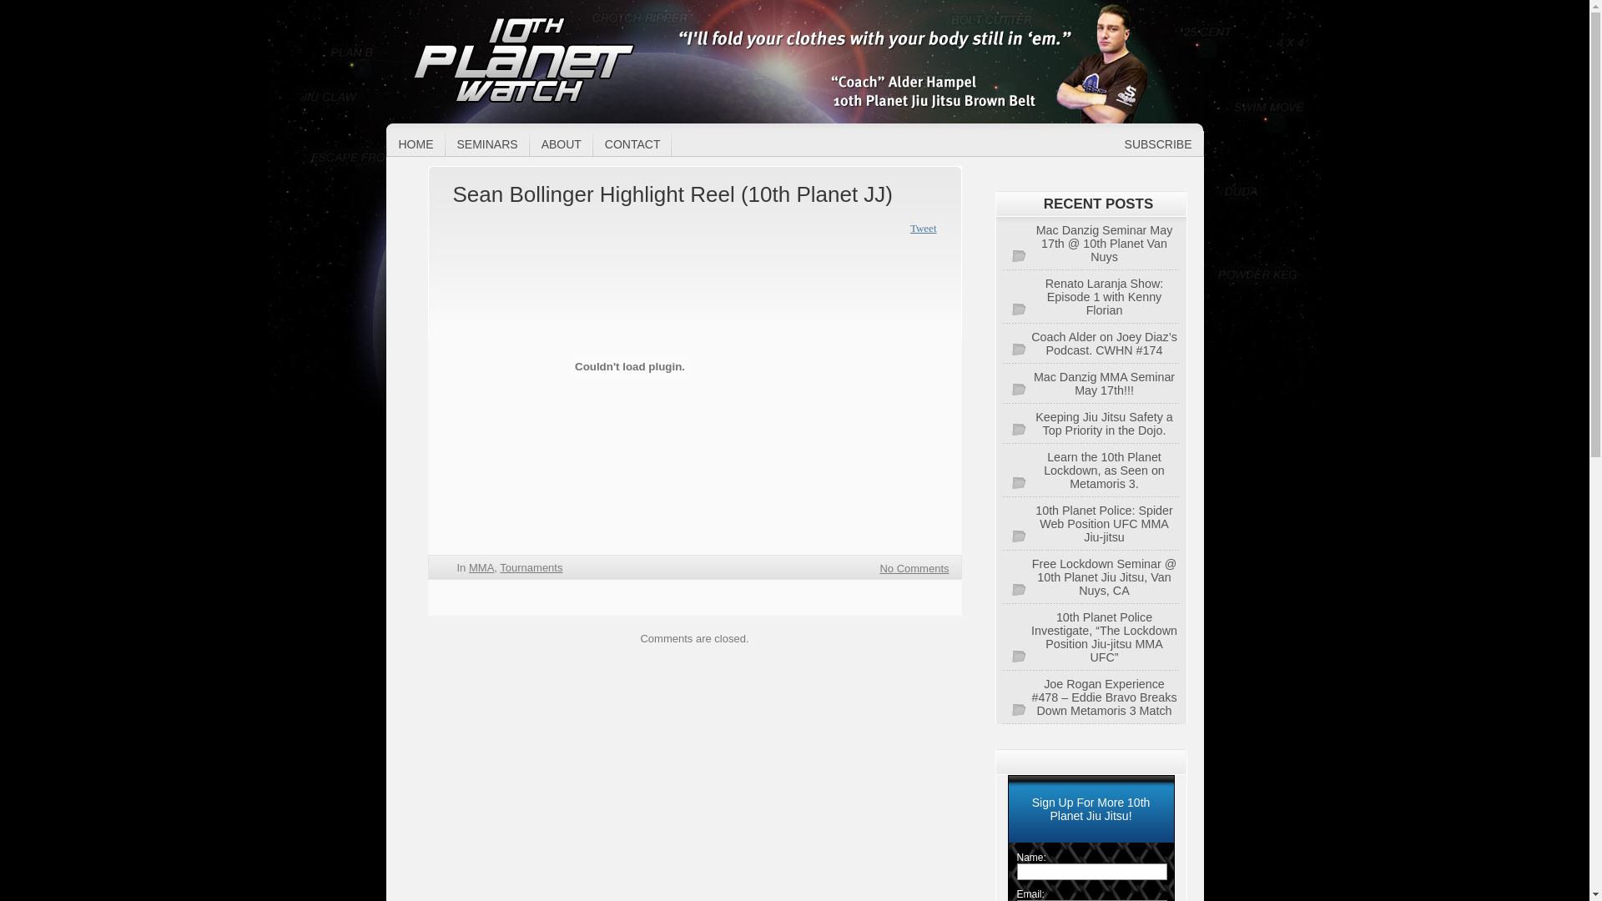  What do you see at coordinates (1155, 145) in the screenshot?
I see `SUBSCRIBE` at bounding box center [1155, 145].